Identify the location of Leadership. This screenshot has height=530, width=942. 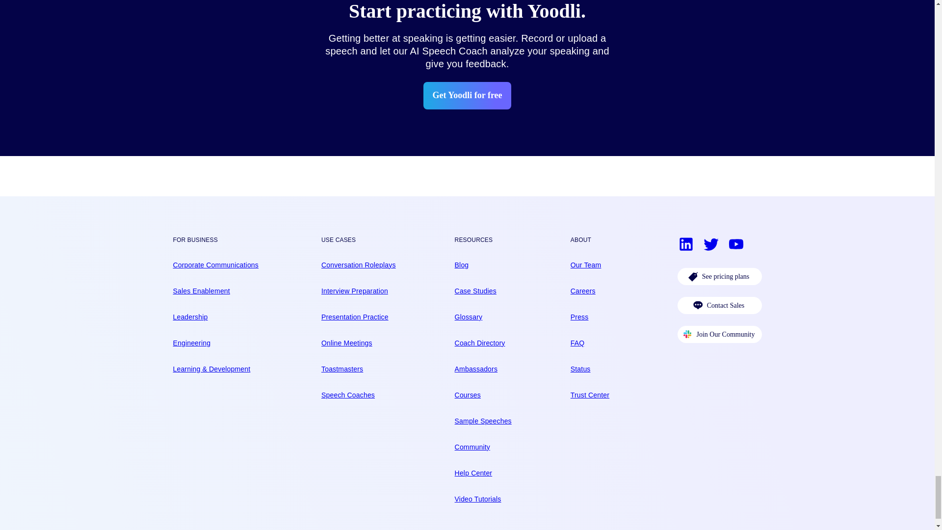
(215, 317).